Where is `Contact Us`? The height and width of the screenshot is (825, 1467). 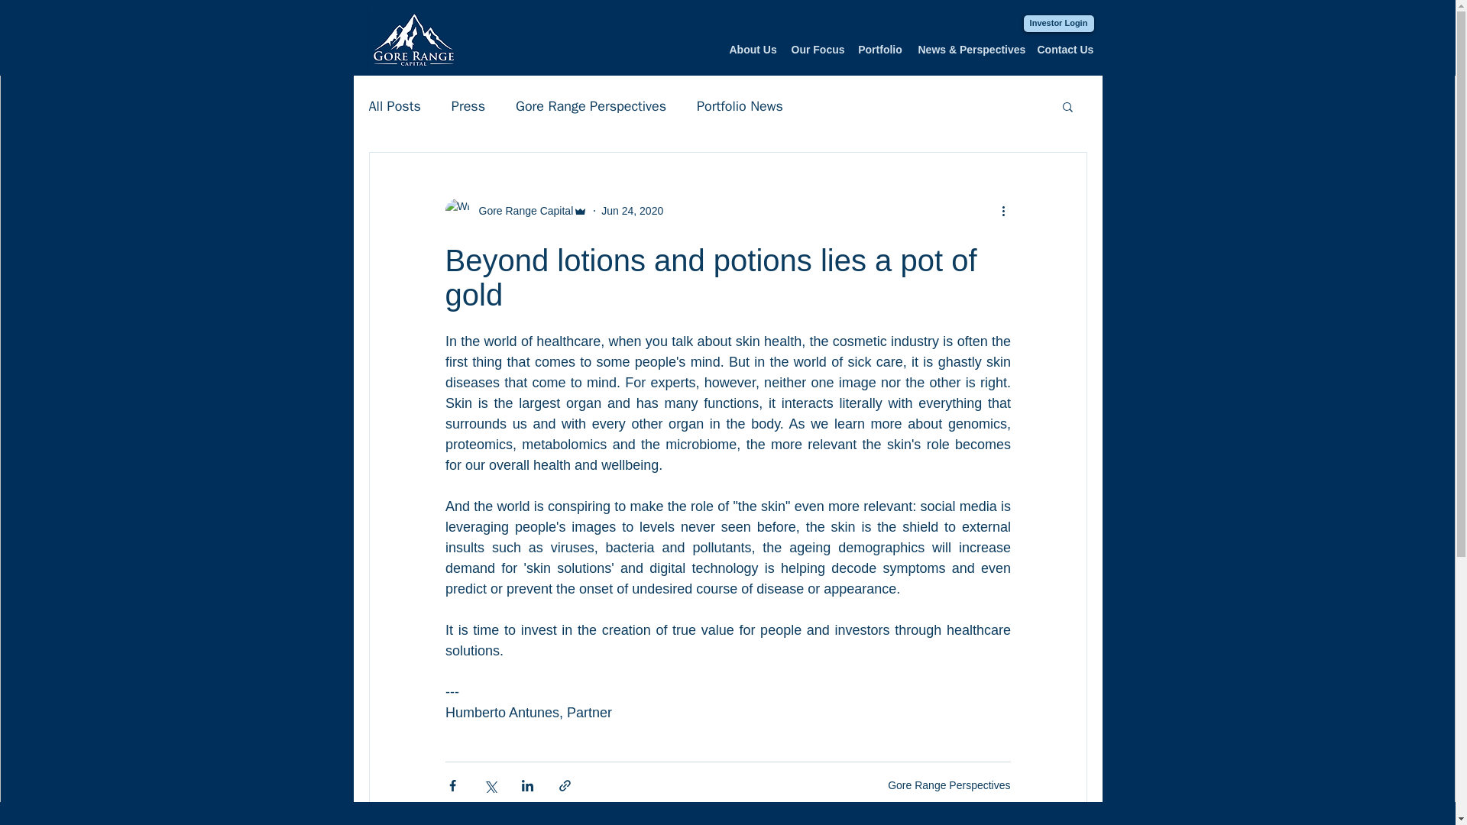
Contact Us is located at coordinates (1065, 49).